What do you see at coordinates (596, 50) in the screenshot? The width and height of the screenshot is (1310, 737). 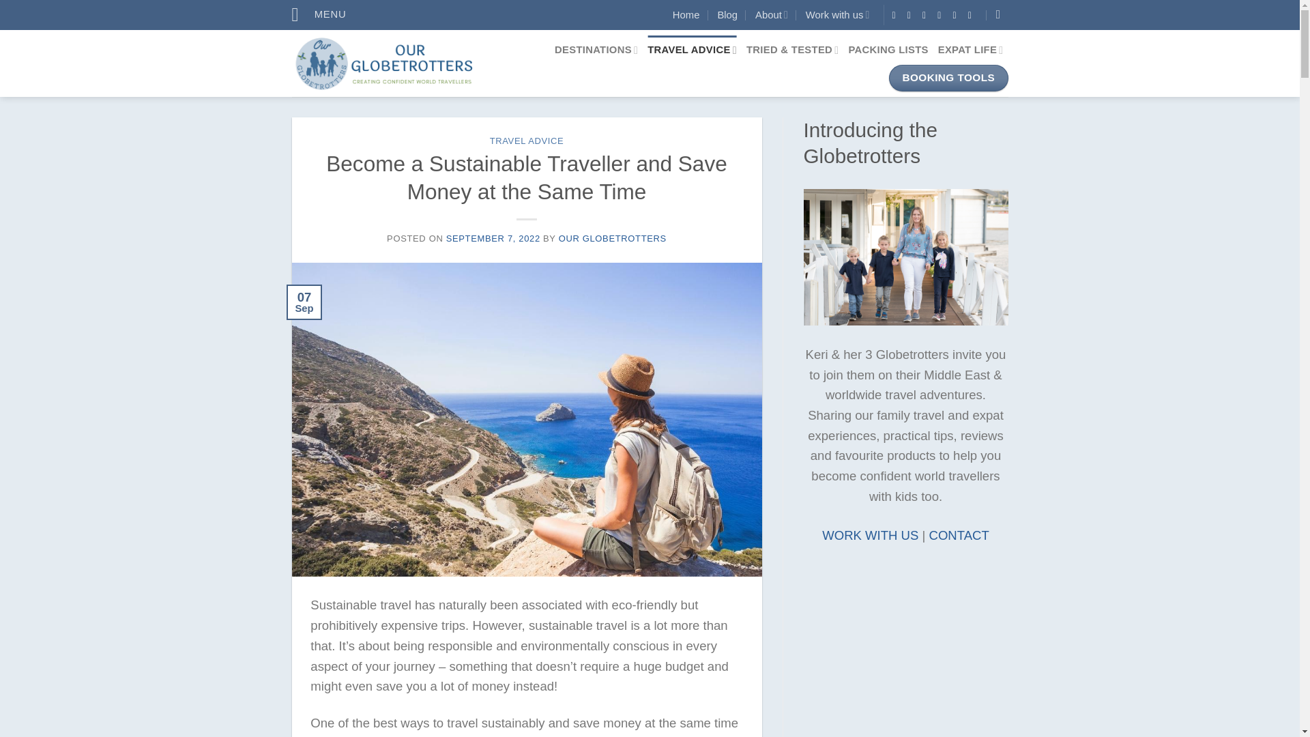 I see `DESTINATIONS` at bounding box center [596, 50].